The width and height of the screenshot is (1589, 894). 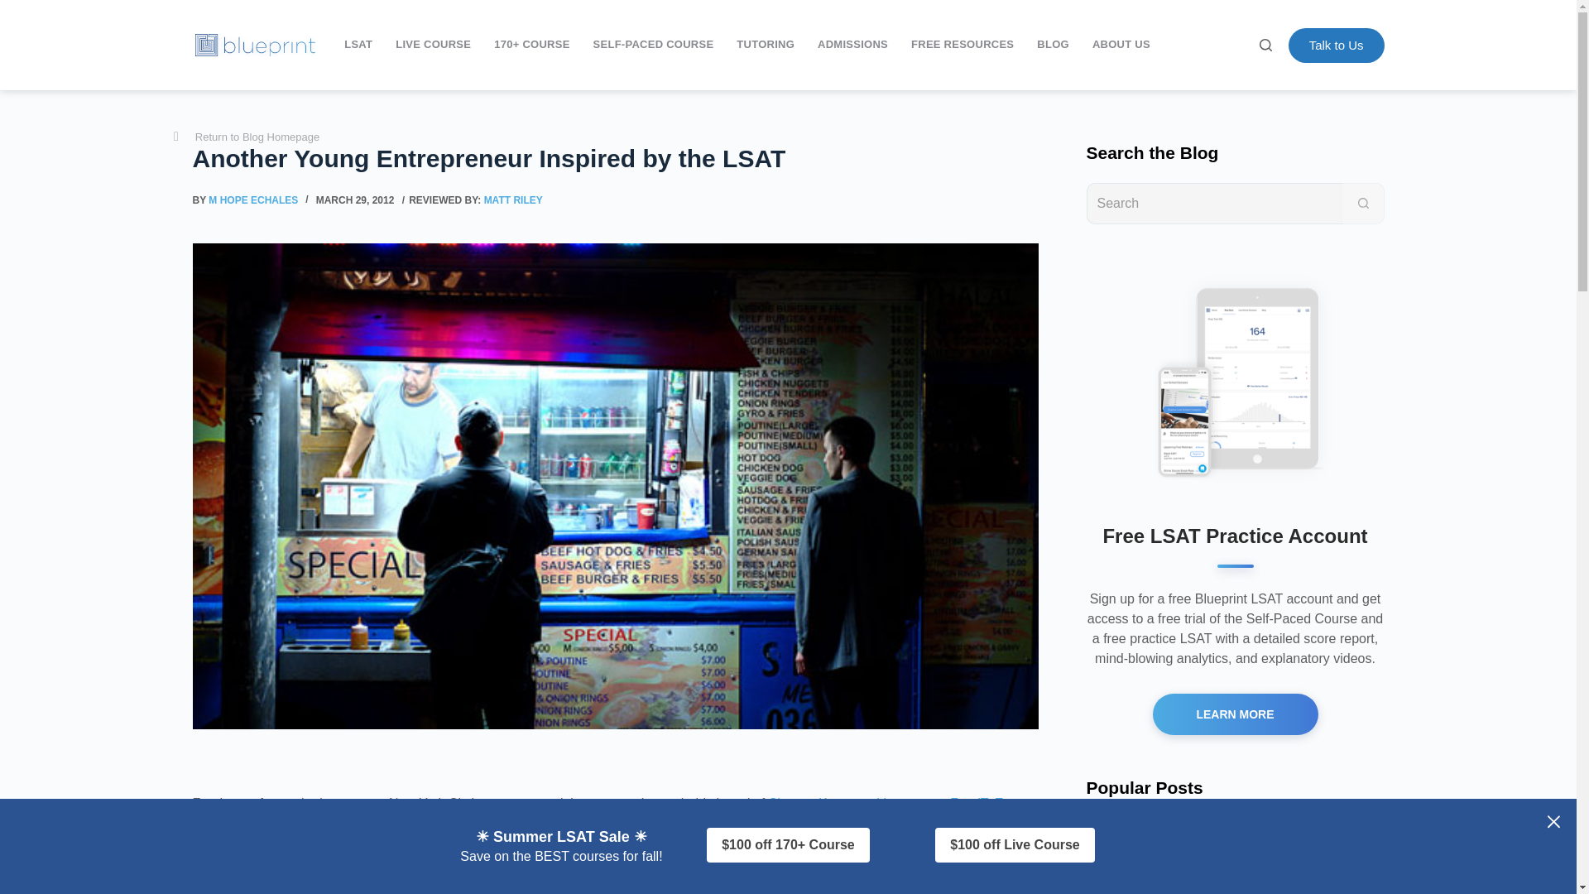 I want to click on ADMISSIONS, so click(x=852, y=45).